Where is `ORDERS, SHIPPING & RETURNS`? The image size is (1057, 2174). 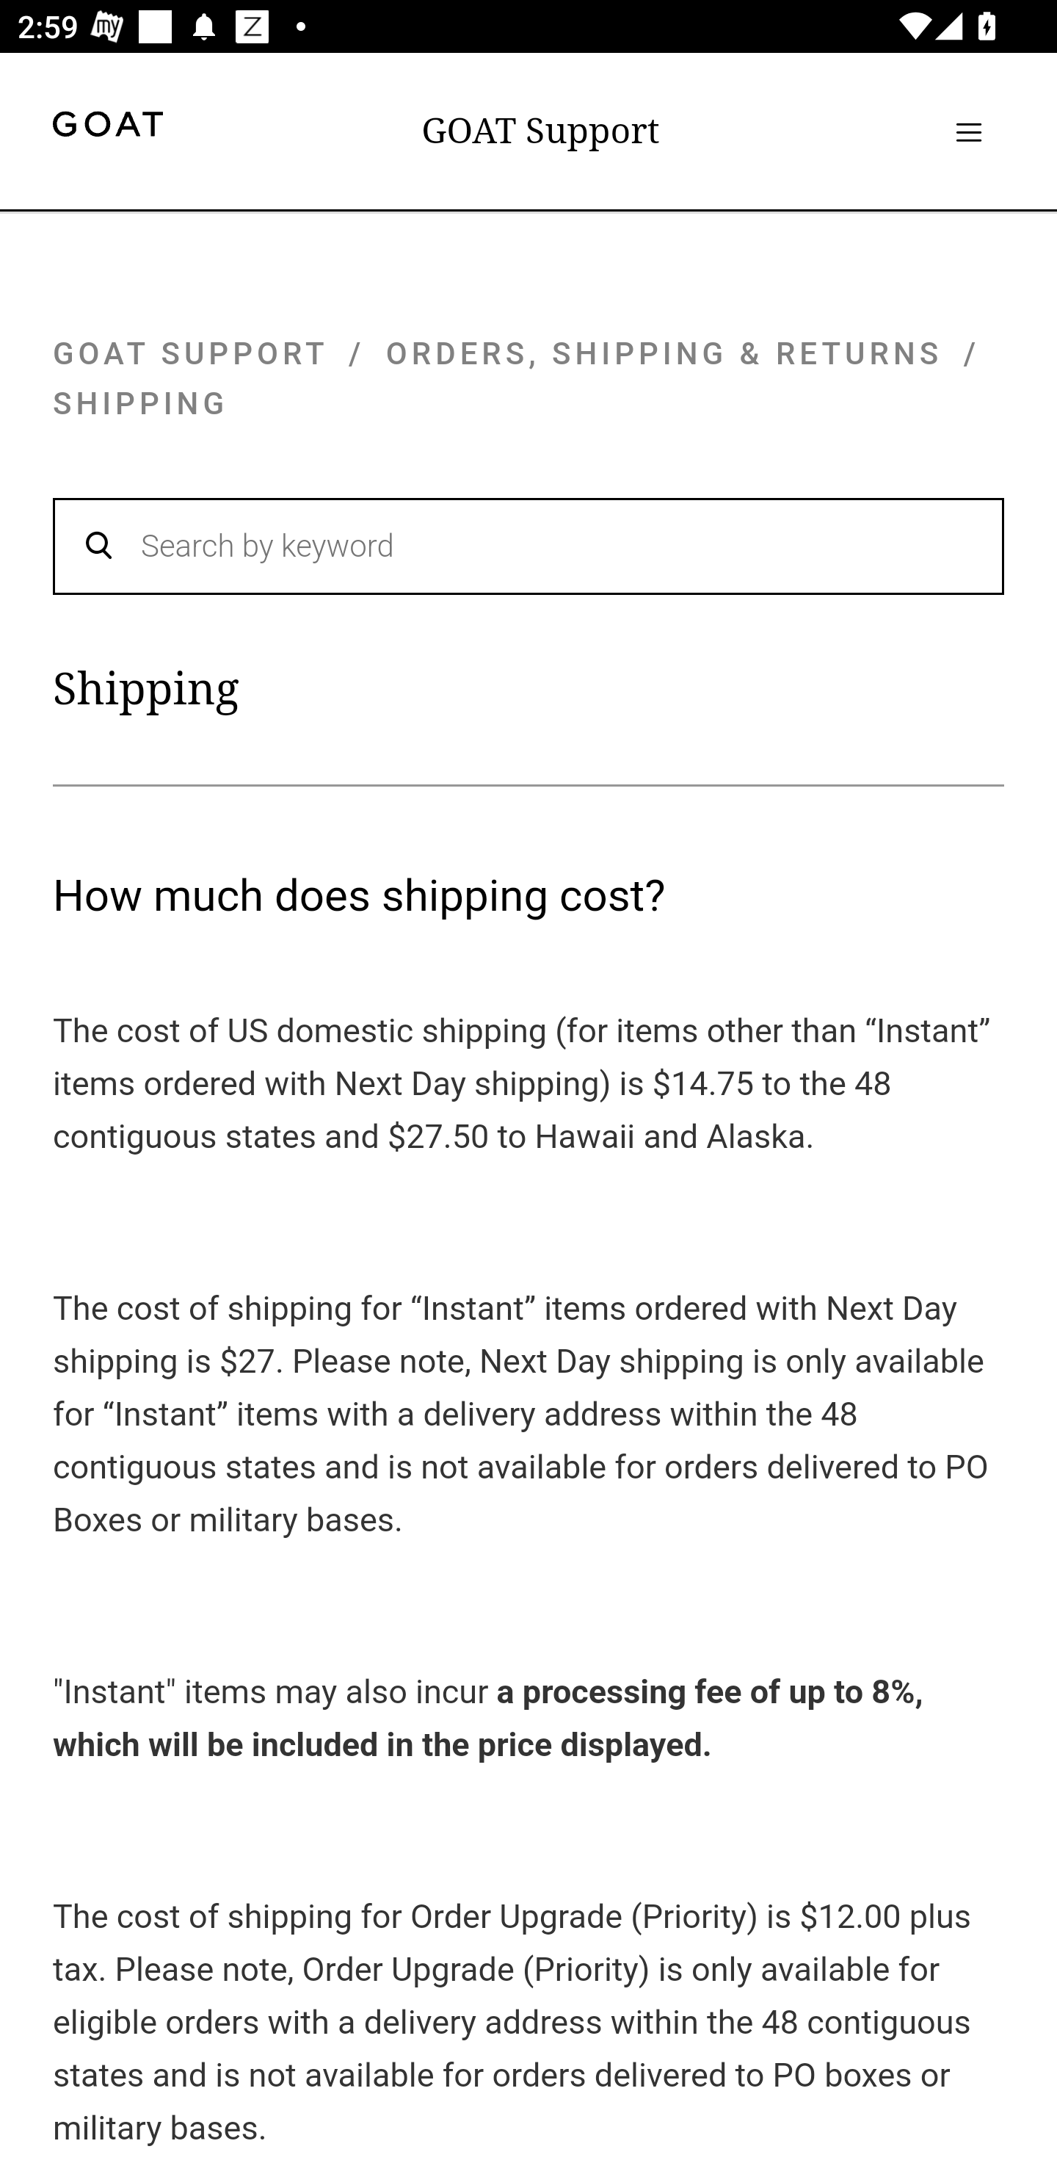
ORDERS, SHIPPING & RETURNS is located at coordinates (665, 353).